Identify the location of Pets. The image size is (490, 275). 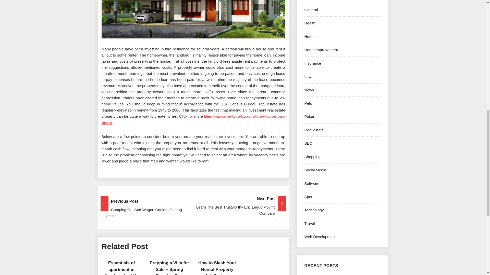
(308, 103).